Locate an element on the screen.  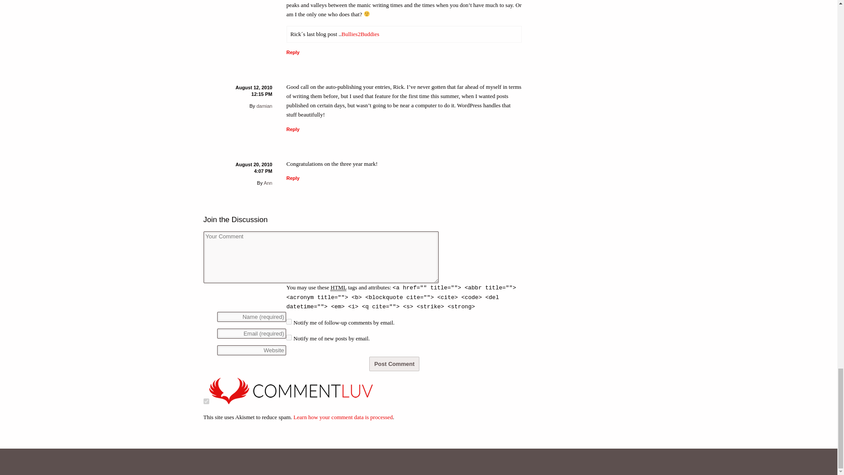
Bullies2Buddies is located at coordinates (360, 34).